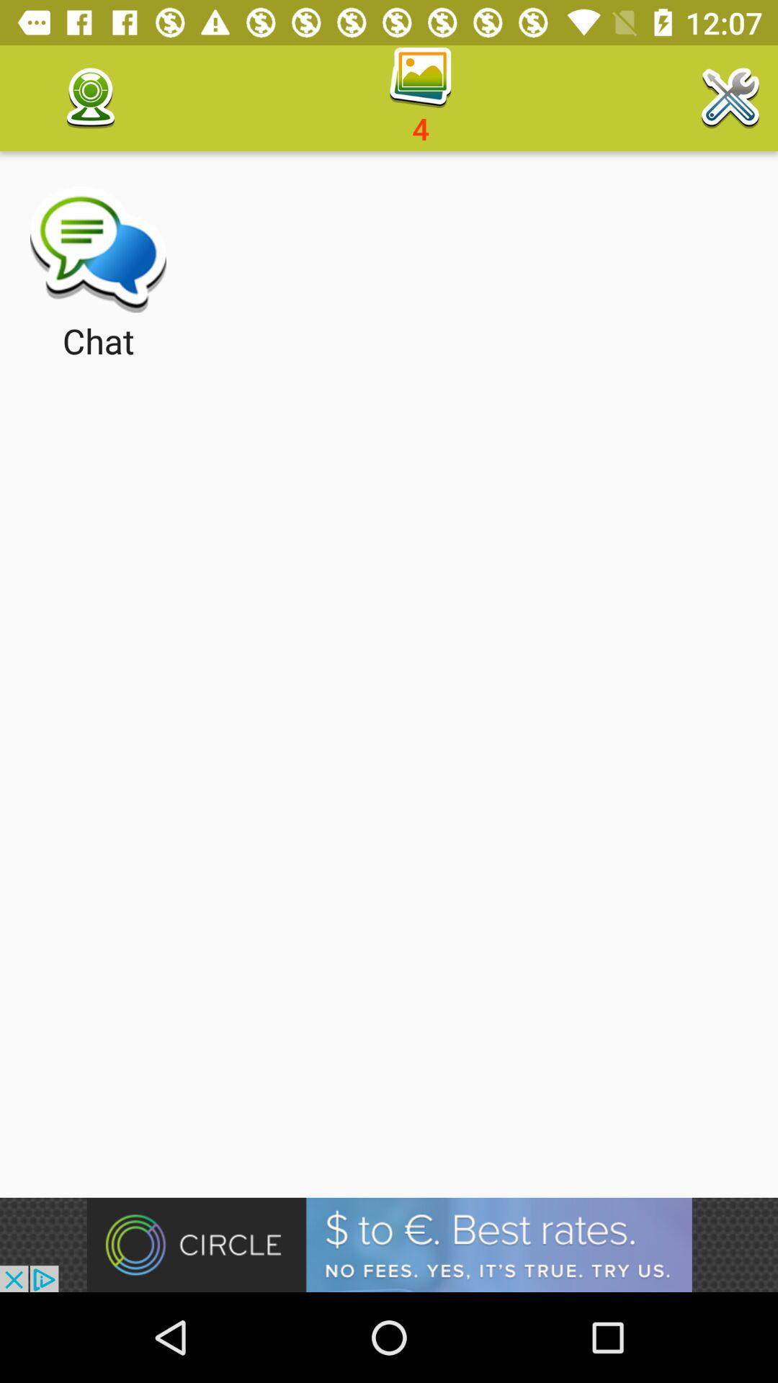 The width and height of the screenshot is (778, 1383). Describe the element at coordinates (389, 1245) in the screenshot. I see `click to visit advertiser` at that location.